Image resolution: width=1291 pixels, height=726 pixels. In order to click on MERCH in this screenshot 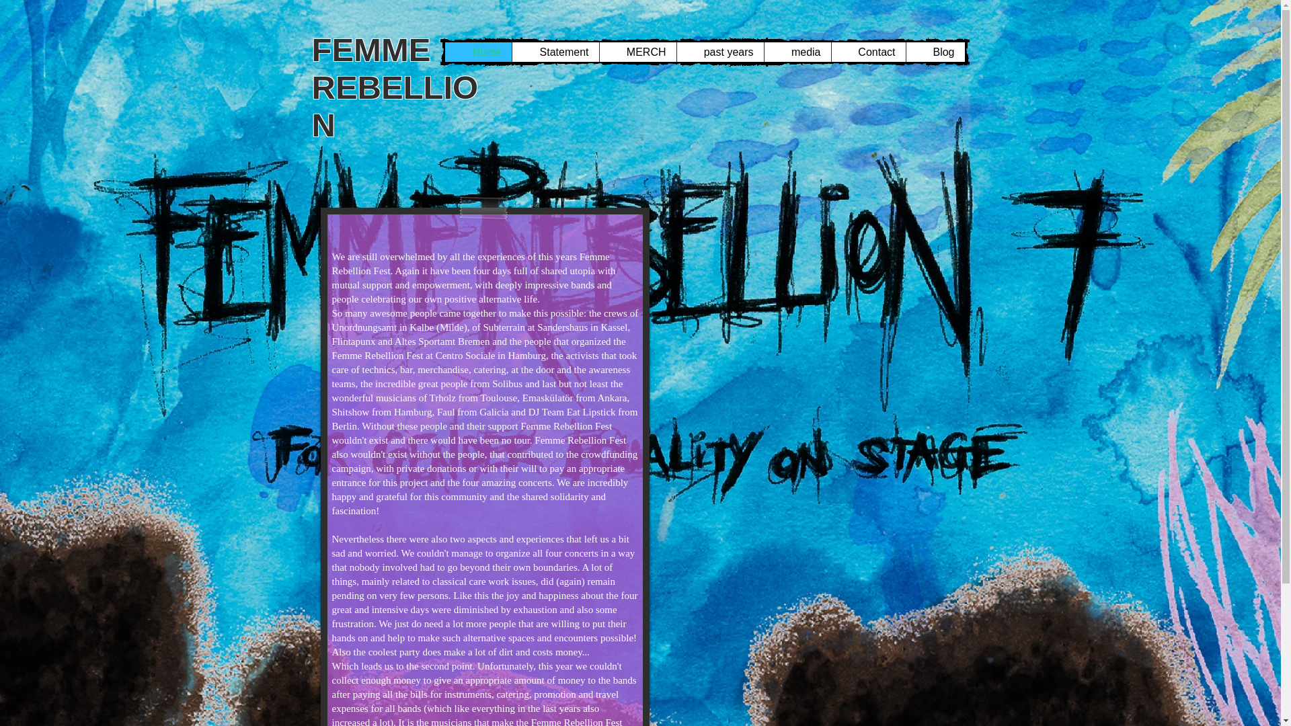, I will do `click(637, 51)`.